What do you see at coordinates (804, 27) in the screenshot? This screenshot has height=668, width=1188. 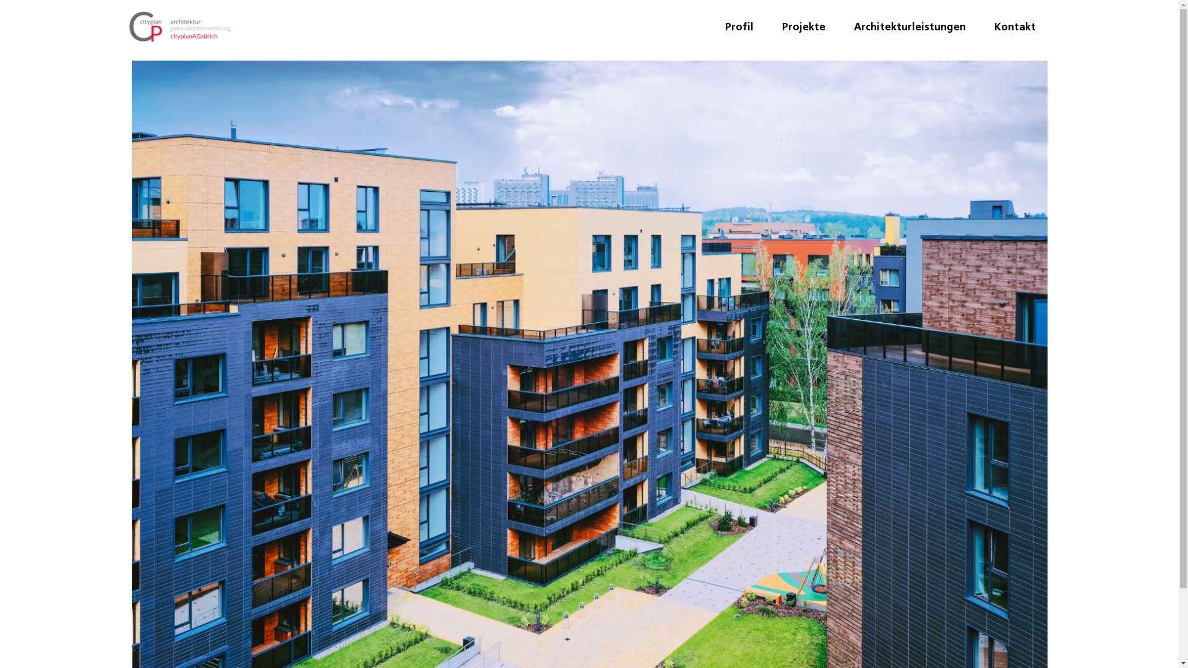 I see `Projekte` at bounding box center [804, 27].